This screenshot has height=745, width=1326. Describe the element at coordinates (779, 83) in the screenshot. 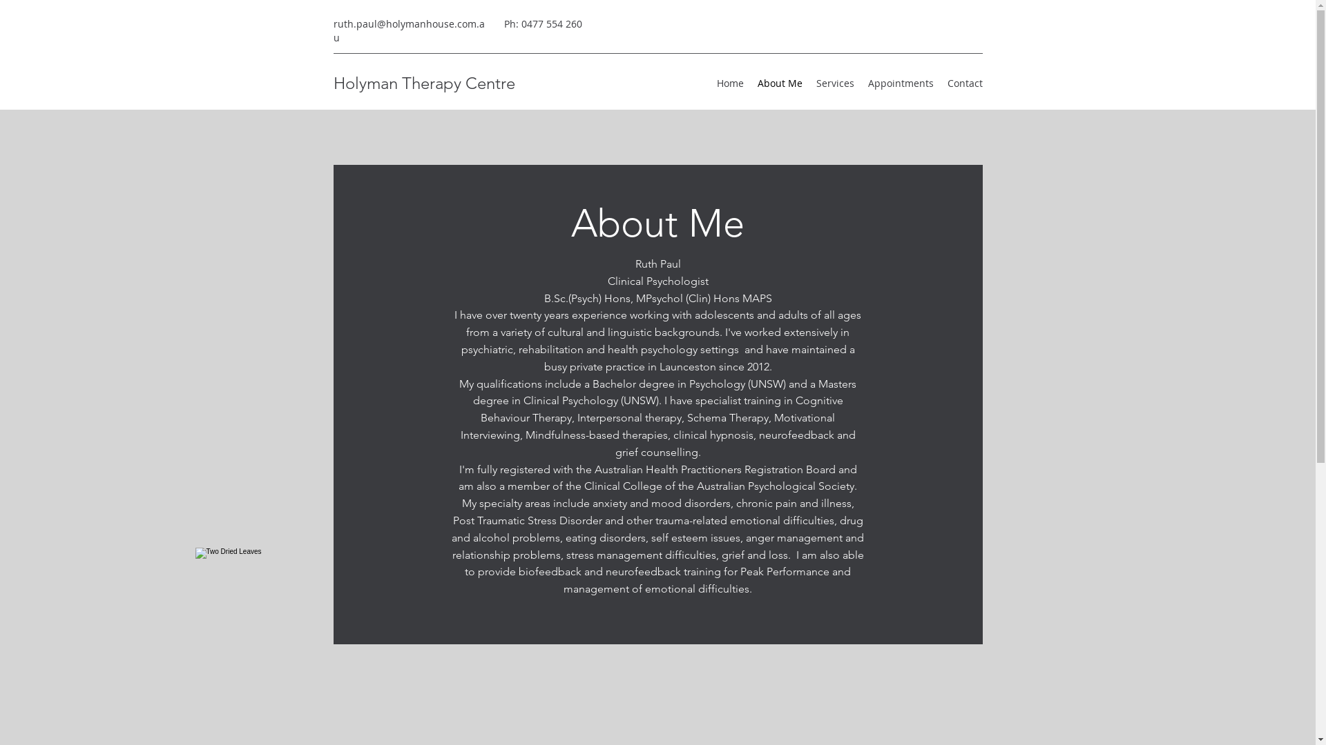

I see `About Me` at that location.